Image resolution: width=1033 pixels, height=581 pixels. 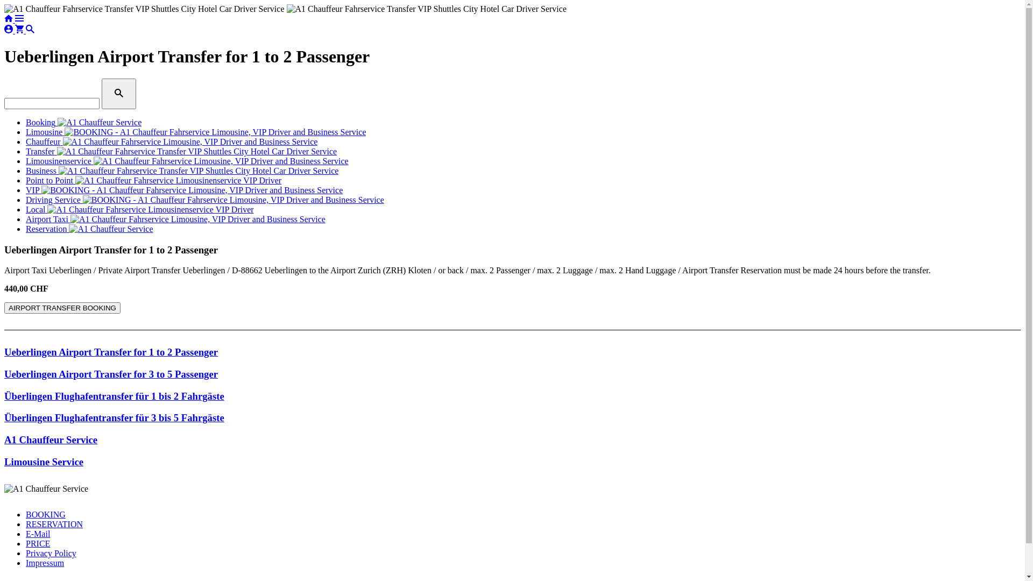 I want to click on VIP, so click(x=184, y=190).